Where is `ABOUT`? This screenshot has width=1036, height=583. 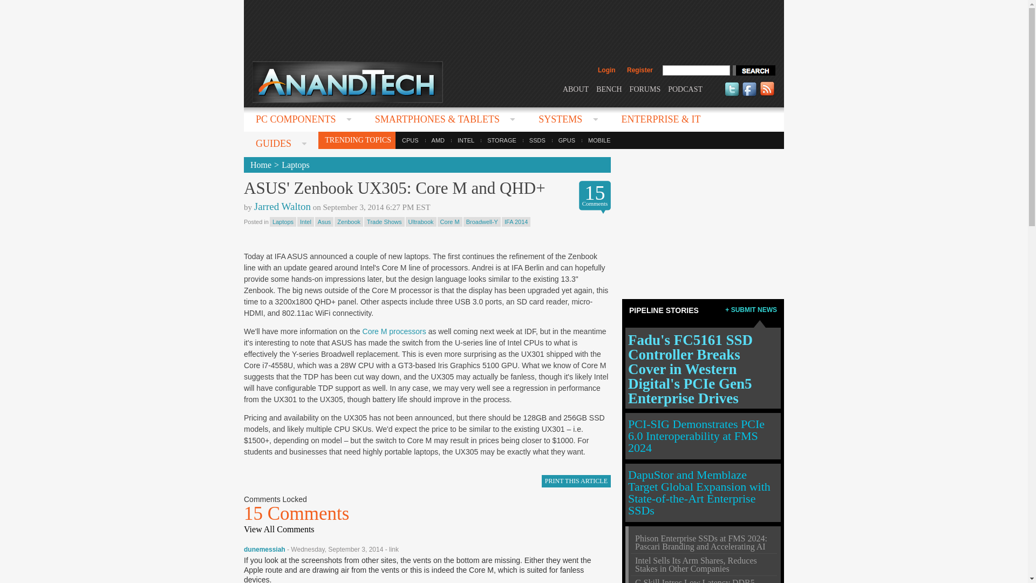 ABOUT is located at coordinates (575, 89).